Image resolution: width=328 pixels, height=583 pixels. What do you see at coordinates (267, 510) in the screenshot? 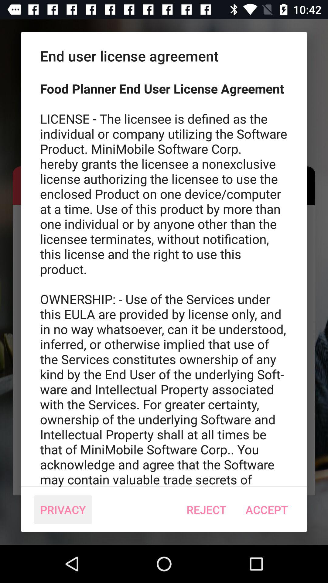
I see `jump until the accept` at bounding box center [267, 510].